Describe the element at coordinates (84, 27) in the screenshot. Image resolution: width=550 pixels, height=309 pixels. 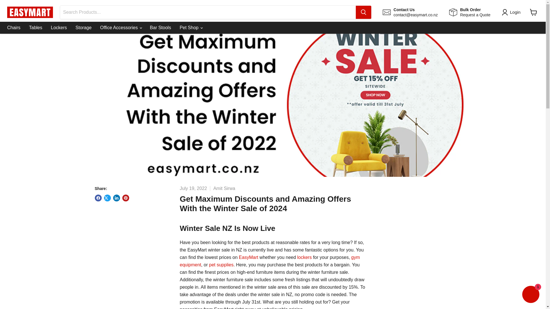
I see `EasyMart` at that location.